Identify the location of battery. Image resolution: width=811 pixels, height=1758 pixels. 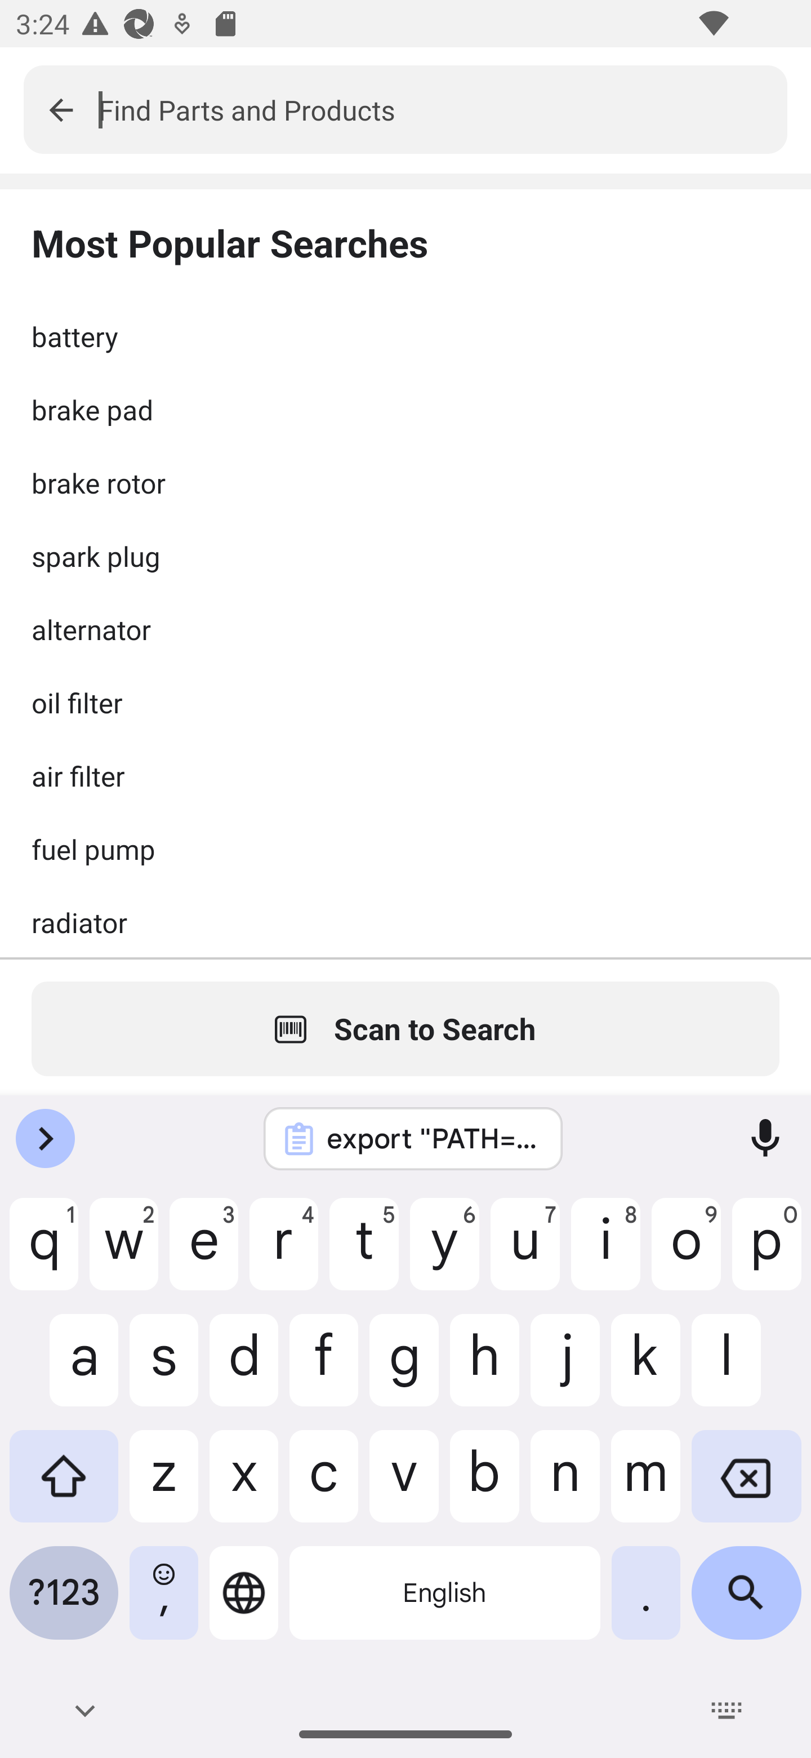
(405, 336).